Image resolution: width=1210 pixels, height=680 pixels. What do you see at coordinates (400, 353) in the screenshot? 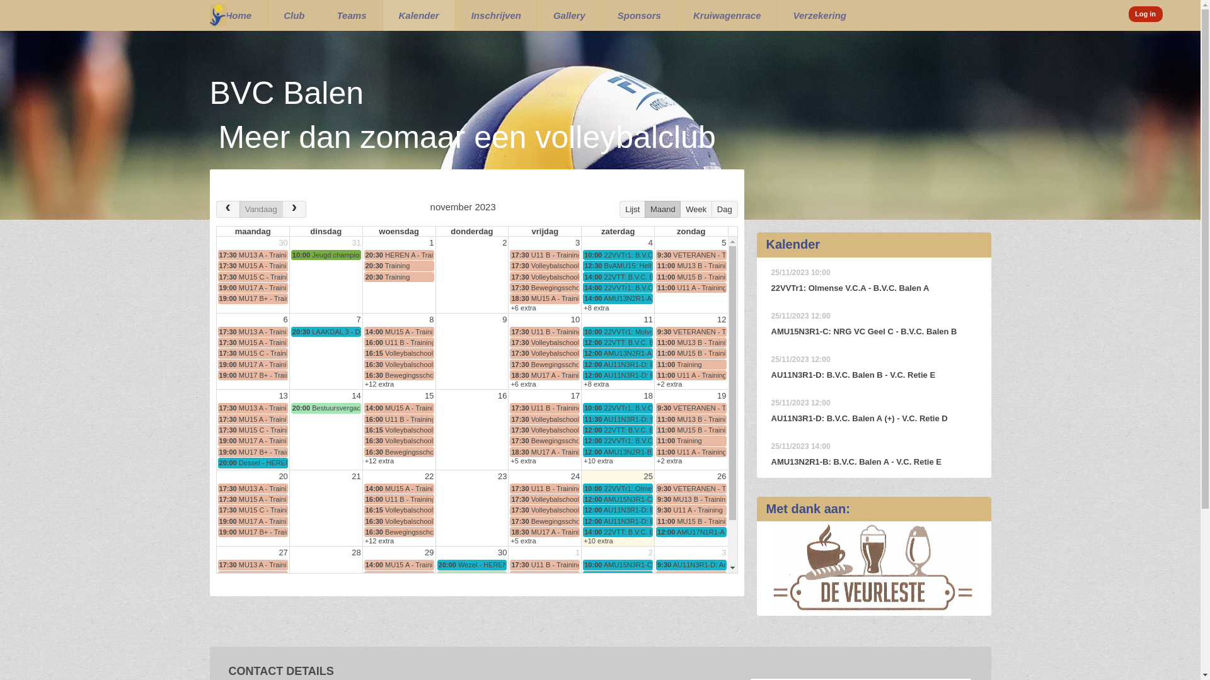
I see `16:15 Volleybalschool 2-2 - Training` at bounding box center [400, 353].